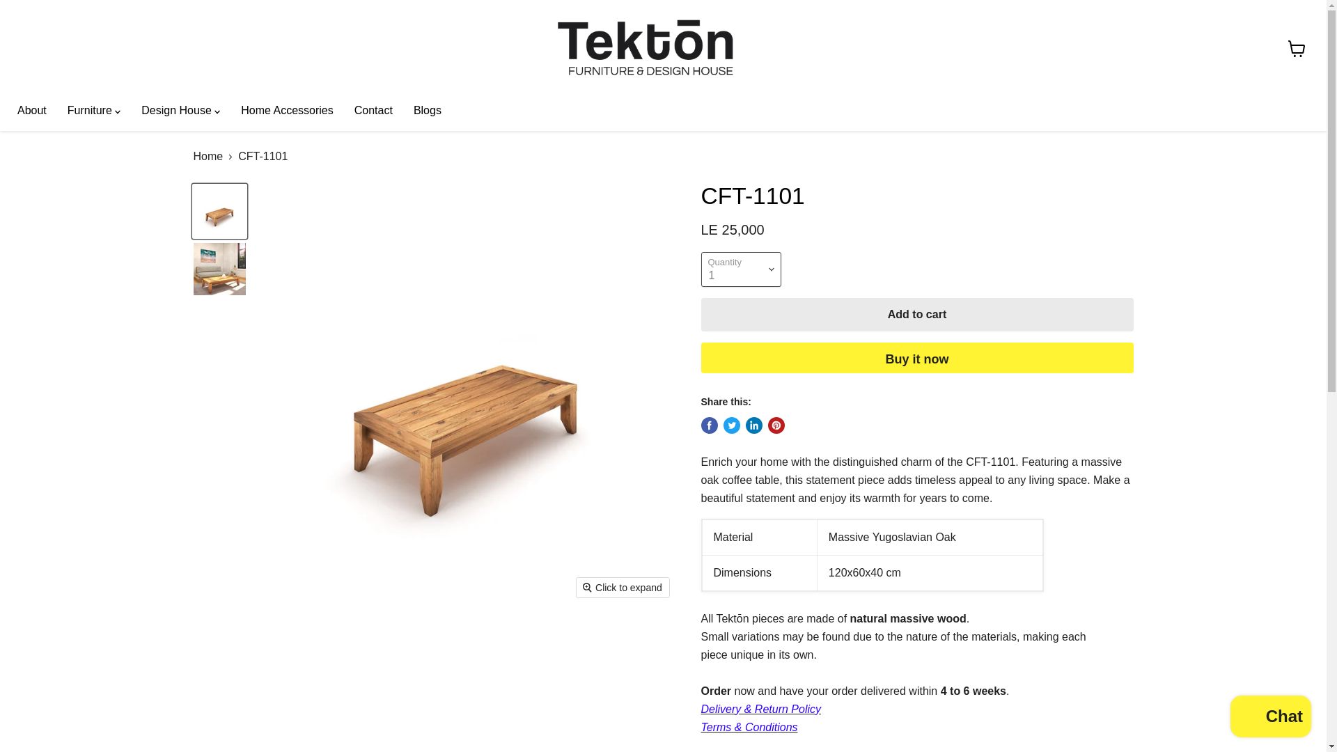 The image size is (1337, 752). What do you see at coordinates (1270, 718) in the screenshot?
I see `Shopify online store chat` at bounding box center [1270, 718].